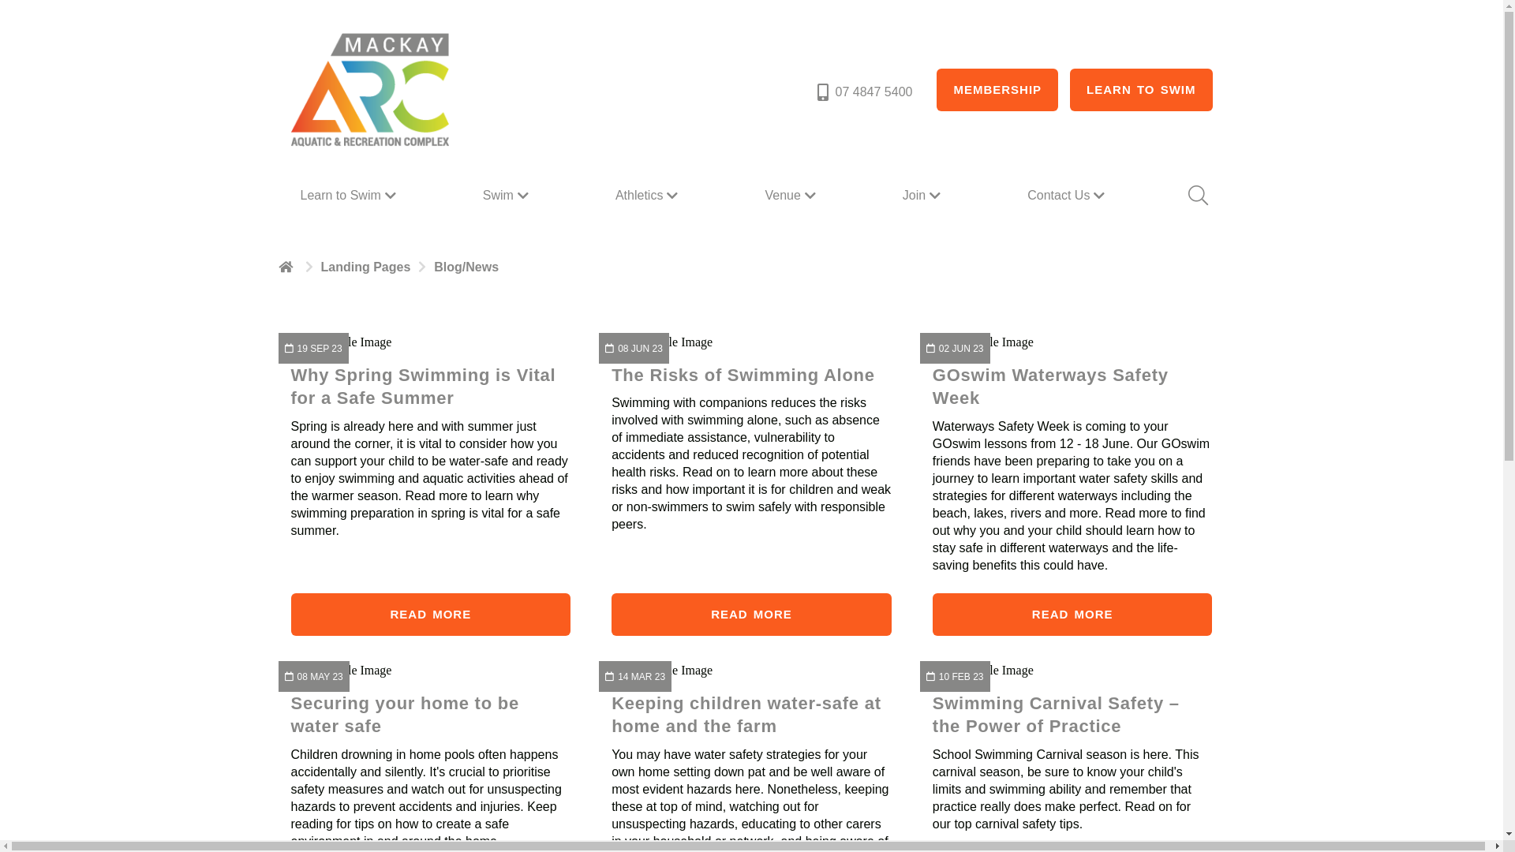 This screenshot has height=852, width=1515. What do you see at coordinates (350, 196) in the screenshot?
I see `Learn to Swim` at bounding box center [350, 196].